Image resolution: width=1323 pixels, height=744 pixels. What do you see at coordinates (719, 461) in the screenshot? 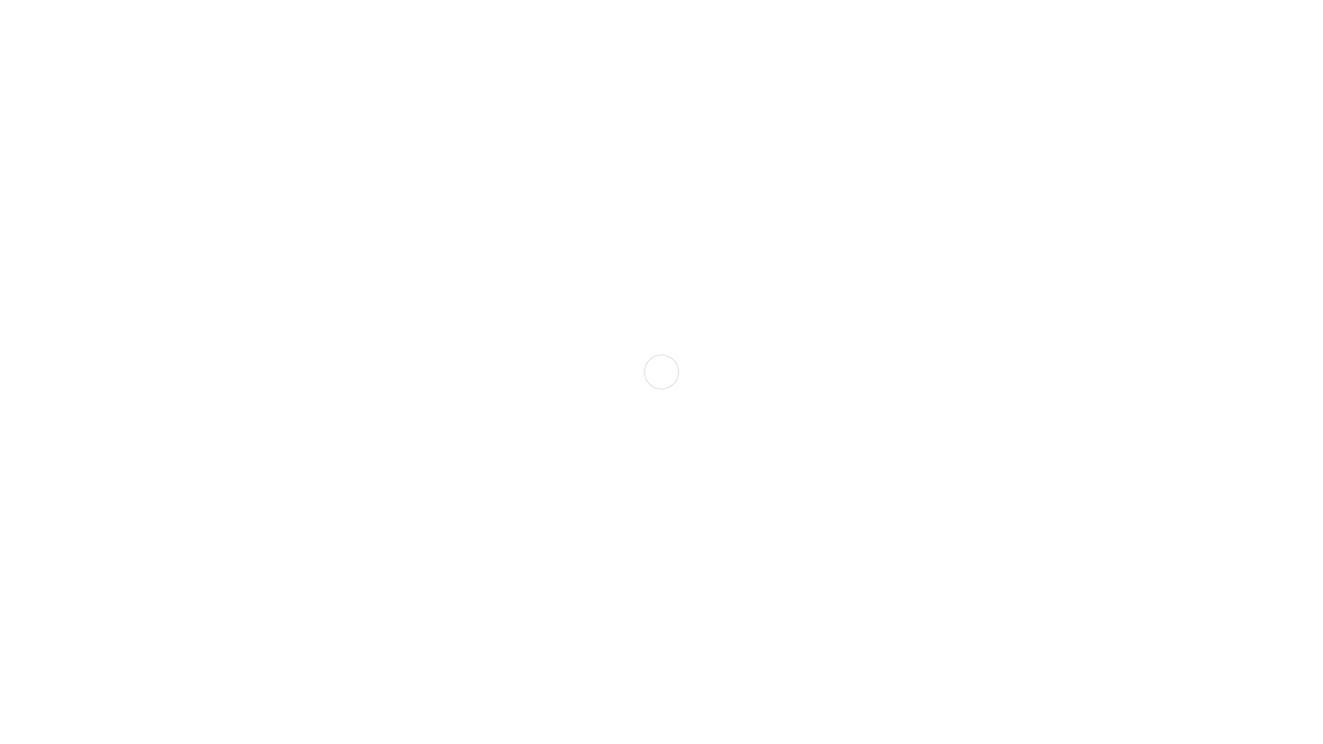
I see `Nike` at bounding box center [719, 461].